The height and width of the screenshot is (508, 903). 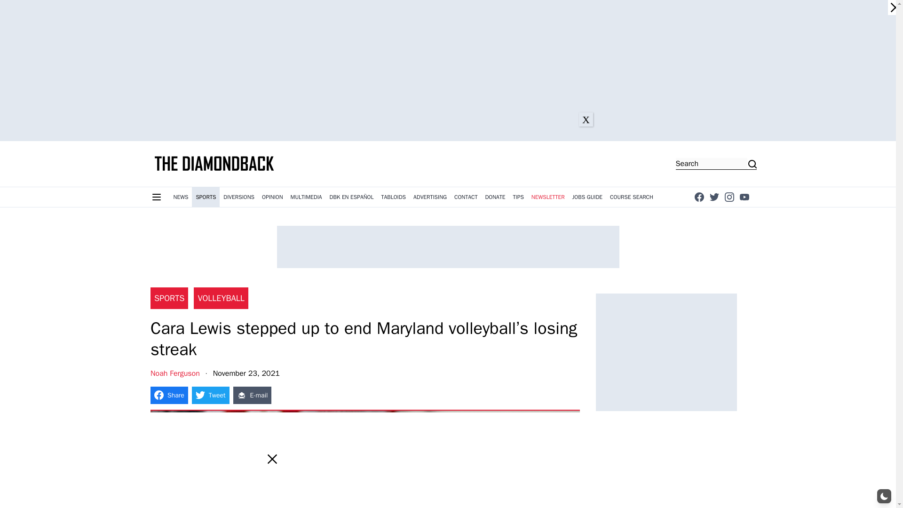 What do you see at coordinates (205, 197) in the screenshot?
I see `SPORTS` at bounding box center [205, 197].